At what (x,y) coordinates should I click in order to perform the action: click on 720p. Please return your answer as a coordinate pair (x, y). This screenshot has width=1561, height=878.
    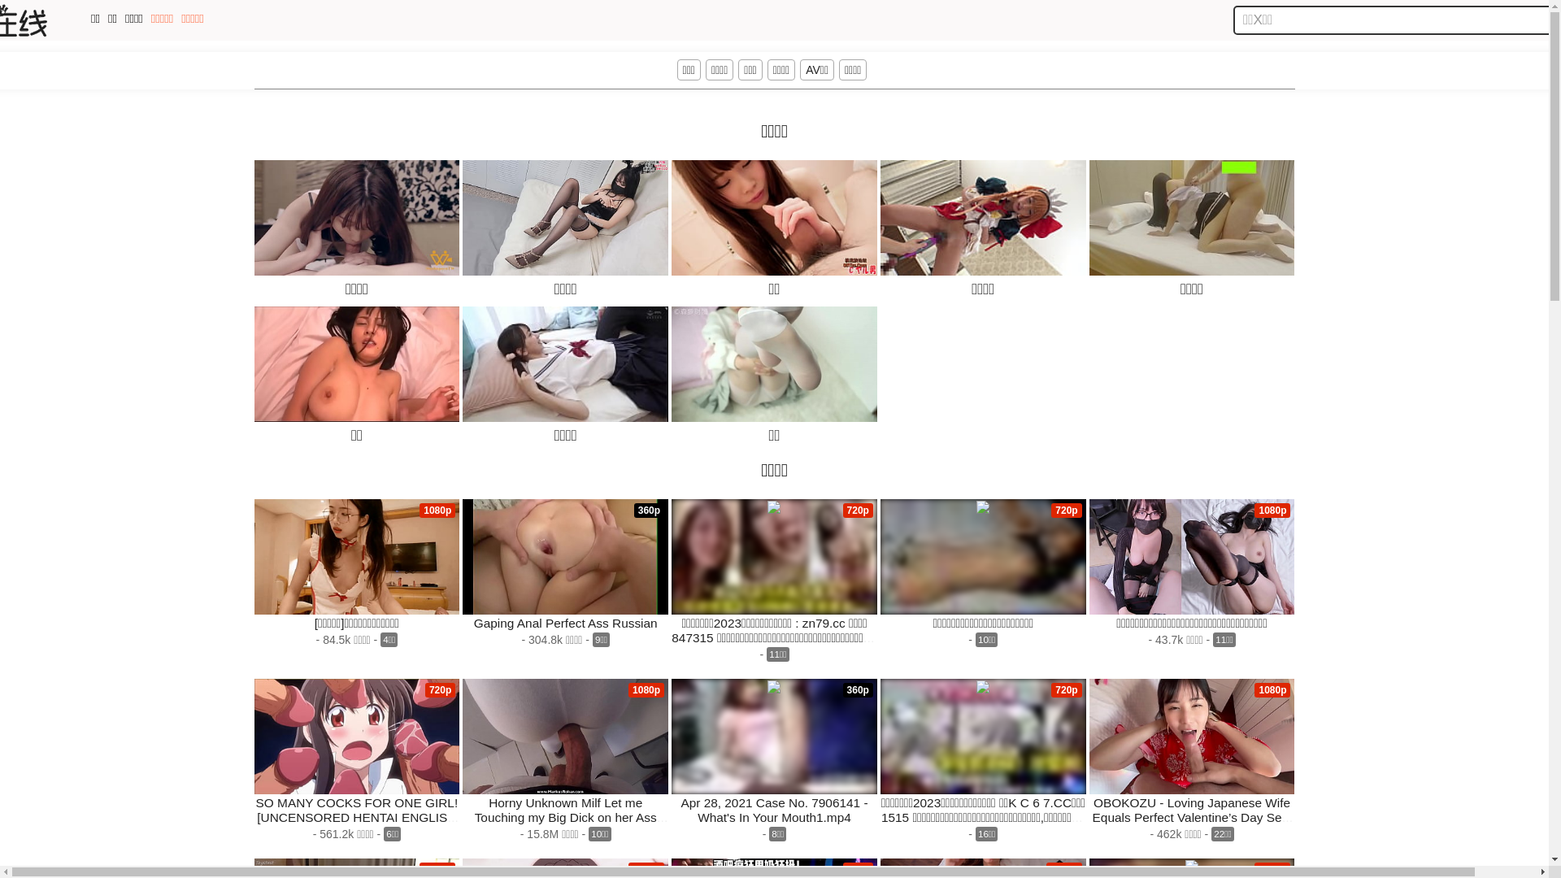
    Looking at the image, I should click on (774, 556).